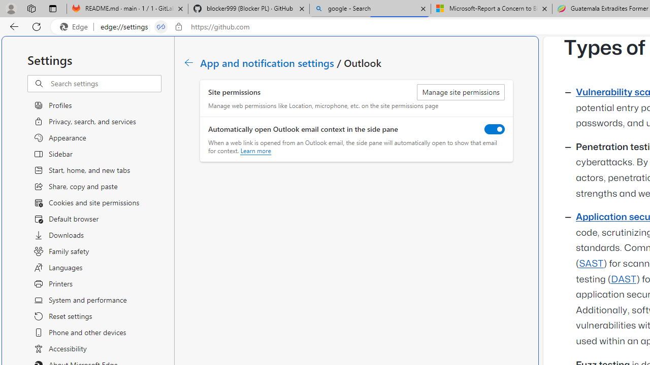 The width and height of the screenshot is (650, 365). Describe the element at coordinates (268, 62) in the screenshot. I see `App and notification settings` at that location.